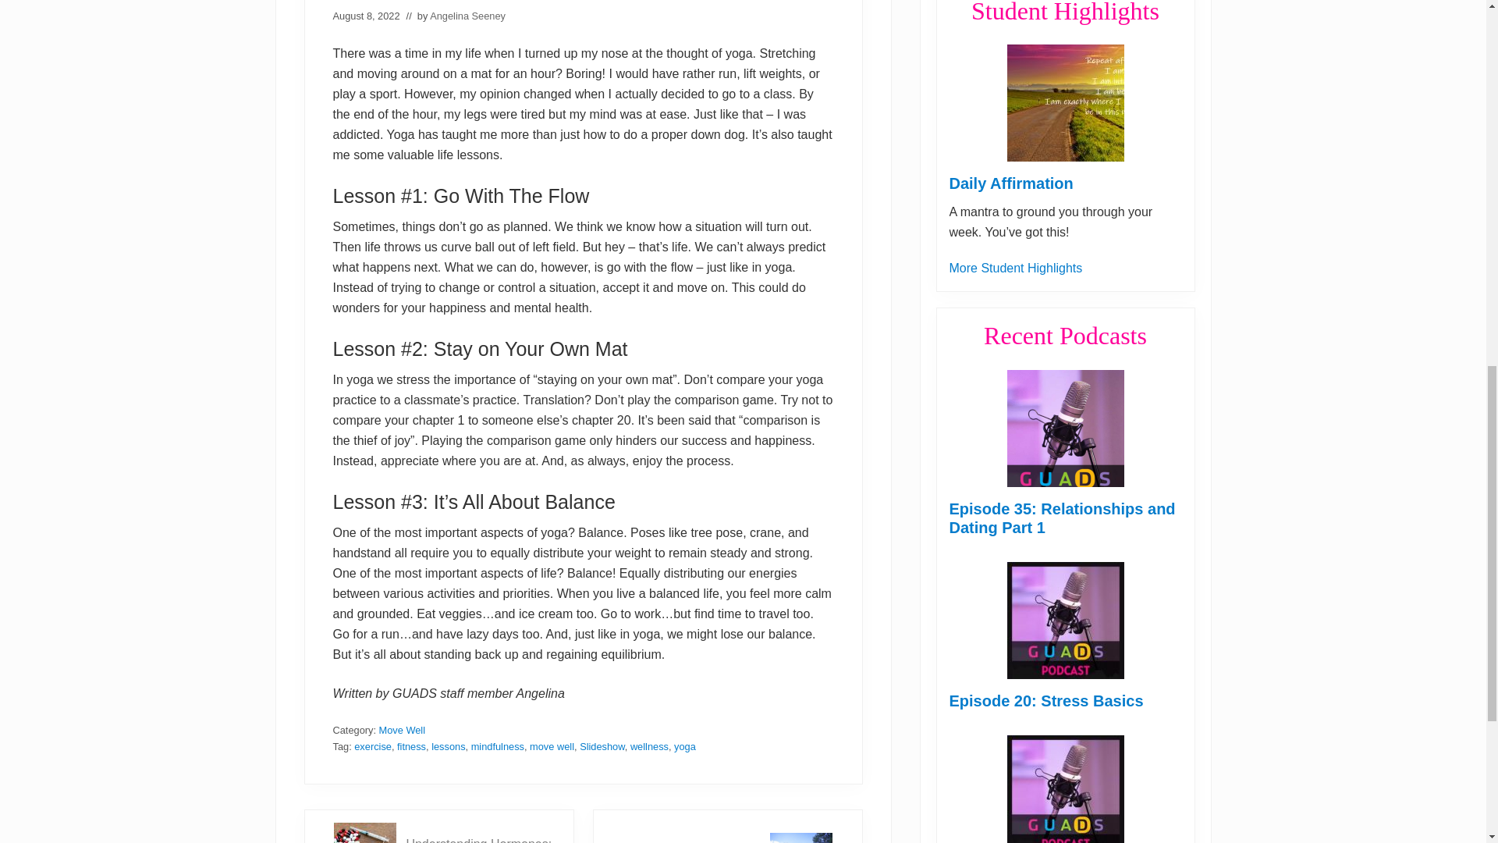 Image resolution: width=1498 pixels, height=843 pixels. What do you see at coordinates (685, 746) in the screenshot?
I see `yoga` at bounding box center [685, 746].